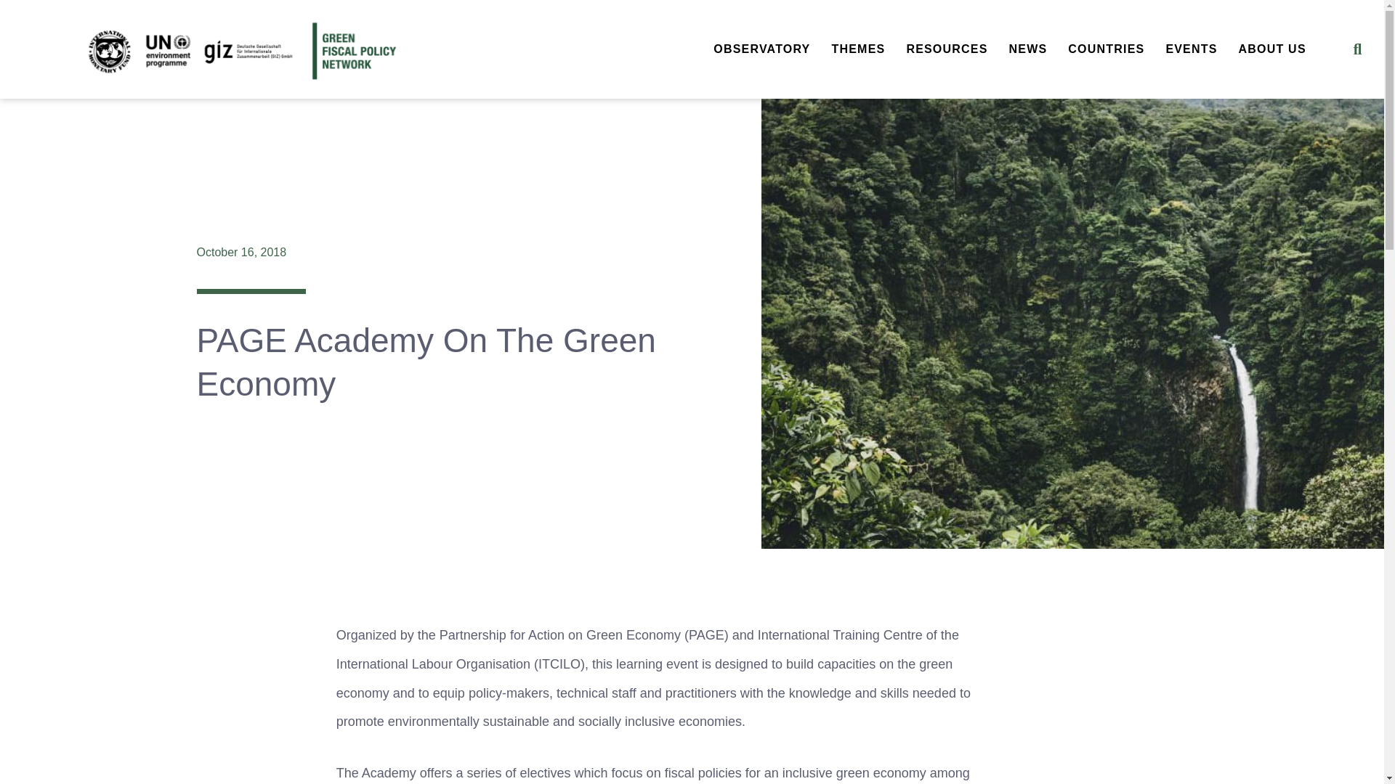 The width and height of the screenshot is (1395, 784). What do you see at coordinates (1029, 49) in the screenshot?
I see `NEWS` at bounding box center [1029, 49].